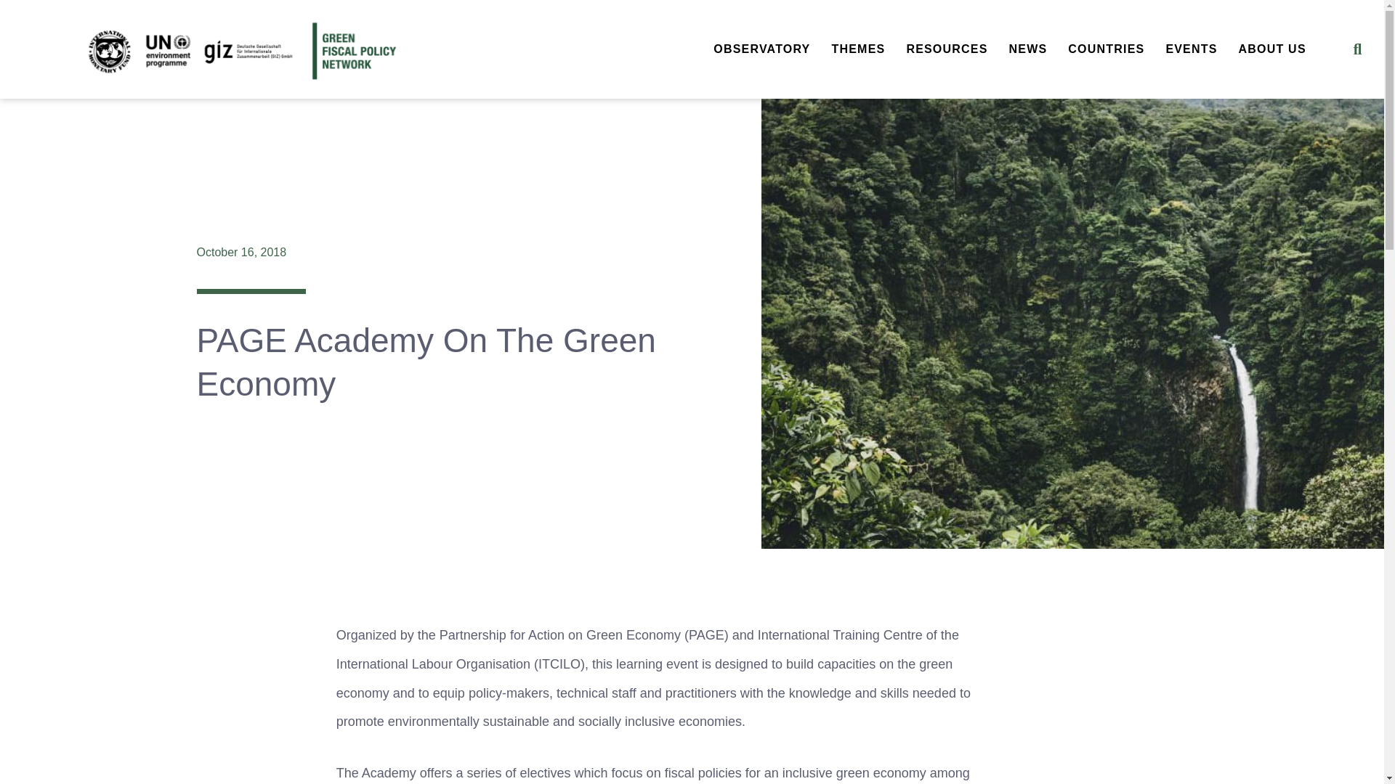 The width and height of the screenshot is (1395, 784). What do you see at coordinates (1029, 49) in the screenshot?
I see `NEWS` at bounding box center [1029, 49].